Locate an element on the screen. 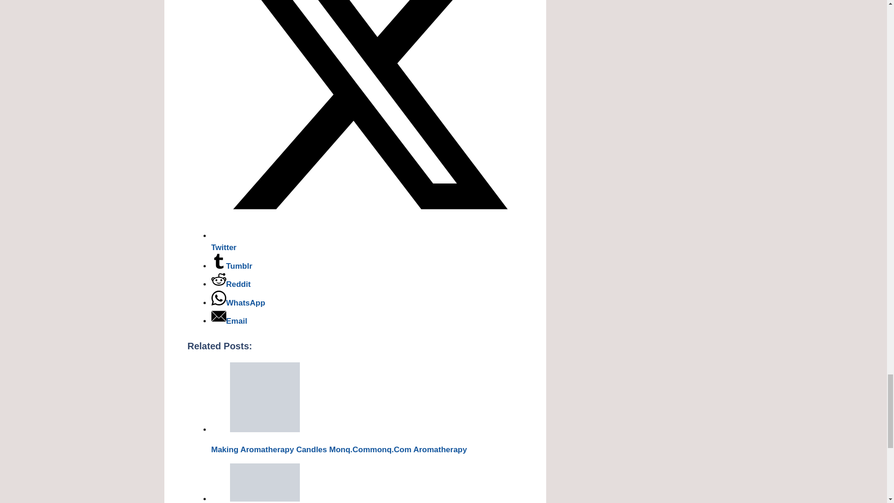 This screenshot has width=894, height=503. Share on Reddit is located at coordinates (231, 284).